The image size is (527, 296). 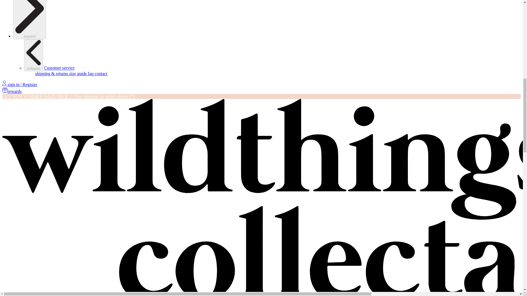 I want to click on Customer service, so click(x=59, y=68).